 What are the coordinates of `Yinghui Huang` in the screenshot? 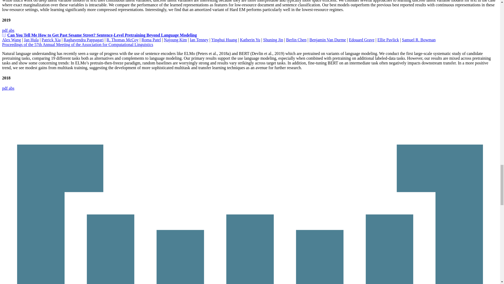 It's located at (224, 39).